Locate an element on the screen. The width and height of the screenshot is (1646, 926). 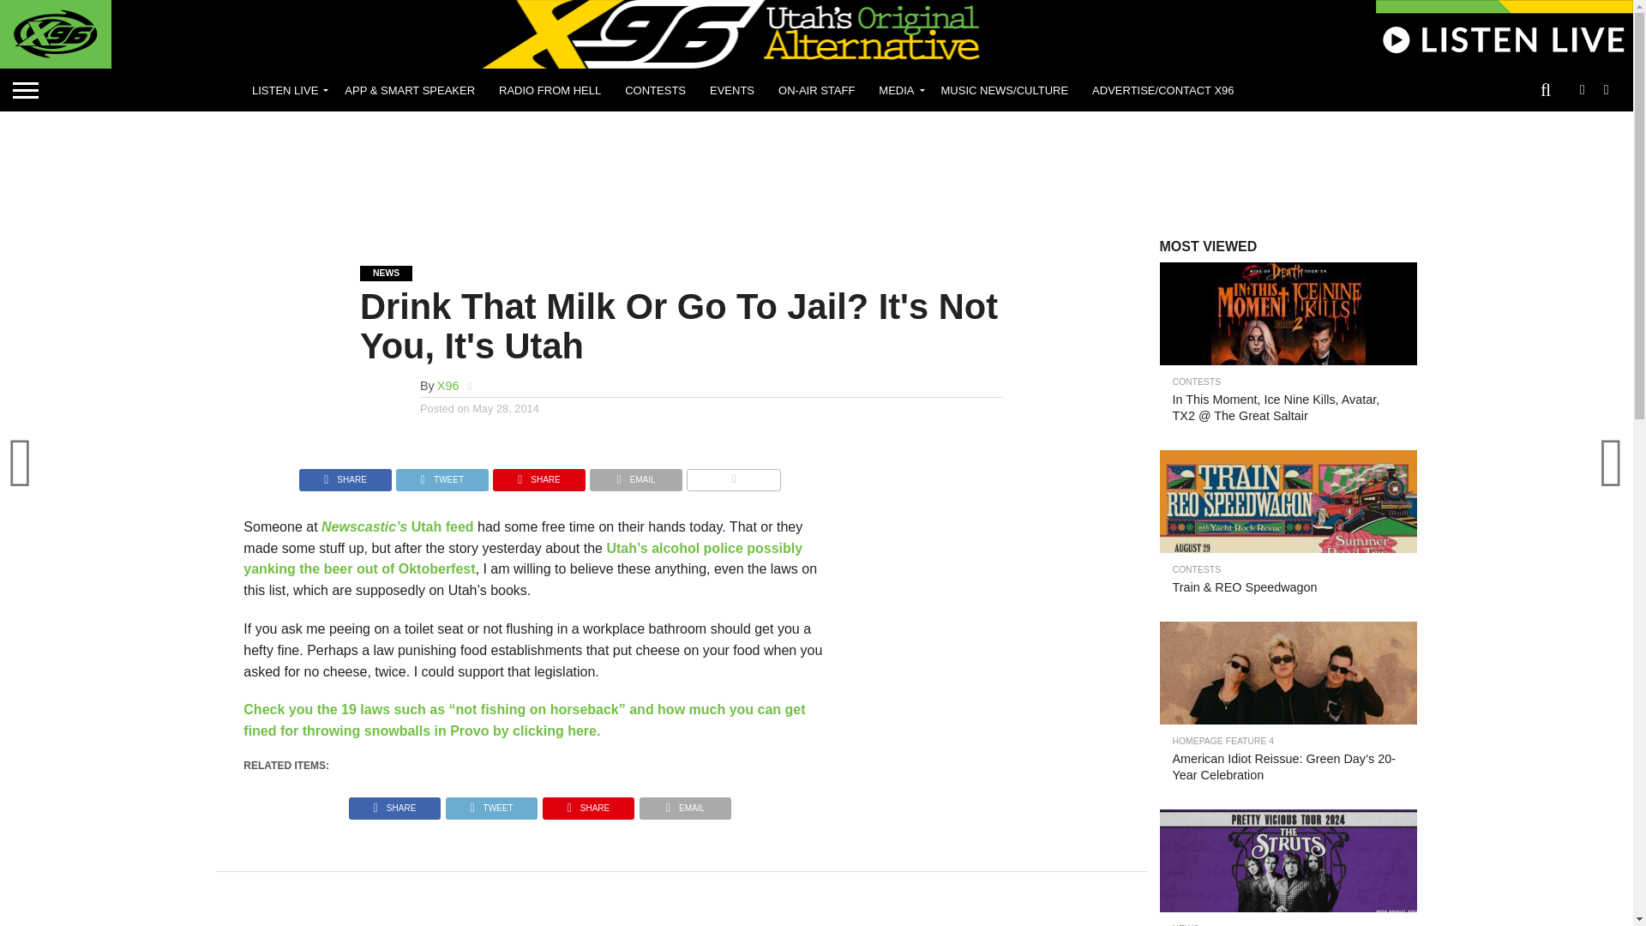
Tweet This Post is located at coordinates (490, 803).